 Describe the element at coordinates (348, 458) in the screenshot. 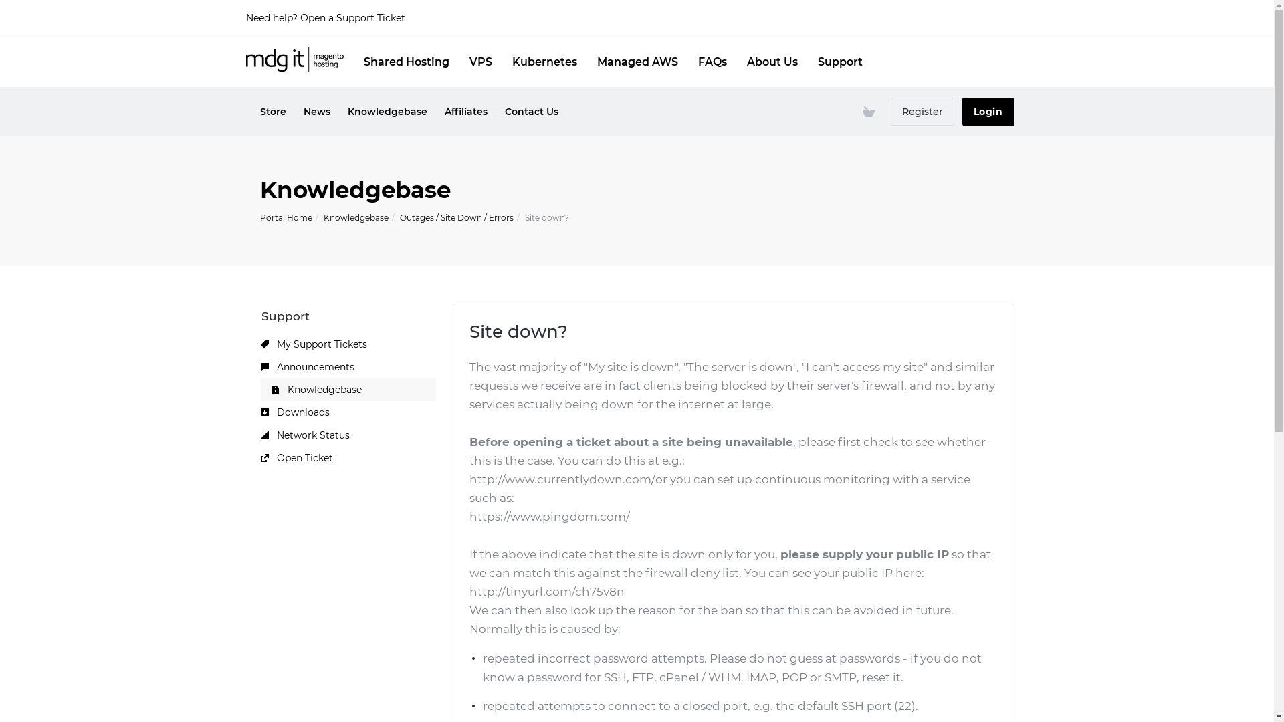

I see `Open Ticket` at that location.